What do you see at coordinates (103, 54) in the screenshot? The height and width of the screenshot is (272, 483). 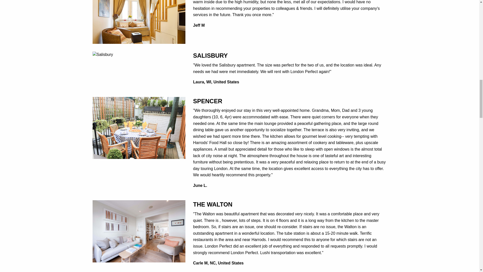 I see `Salisbury` at bounding box center [103, 54].